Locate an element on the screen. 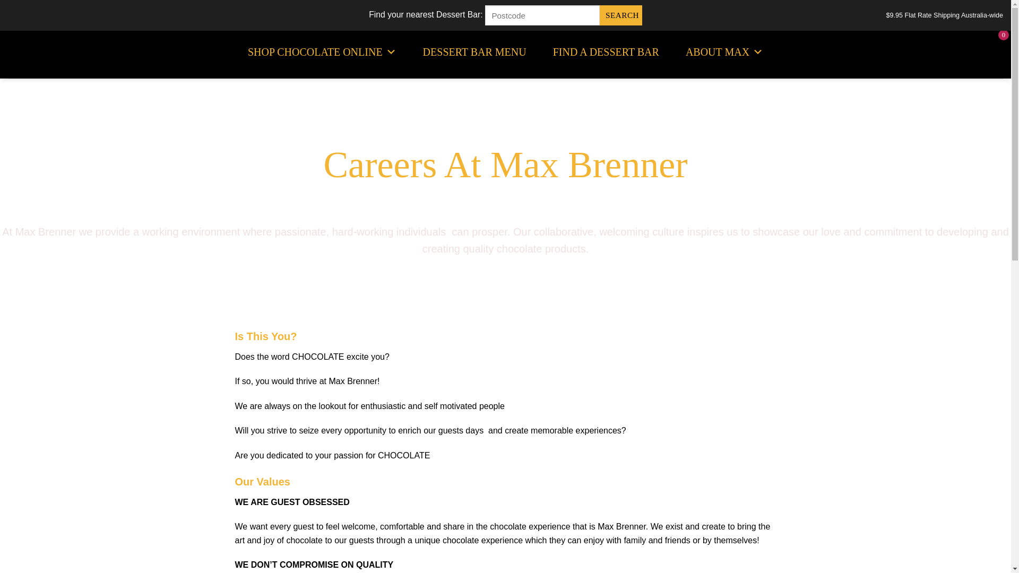 This screenshot has width=1019, height=573. FIND A DESSERT BAR is located at coordinates (606, 52).